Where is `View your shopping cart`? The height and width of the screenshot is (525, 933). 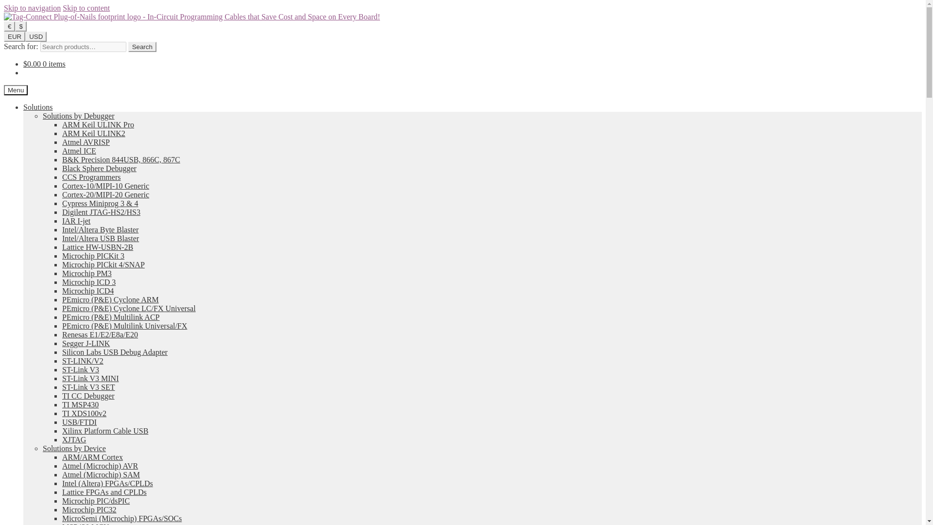 View your shopping cart is located at coordinates (44, 64).